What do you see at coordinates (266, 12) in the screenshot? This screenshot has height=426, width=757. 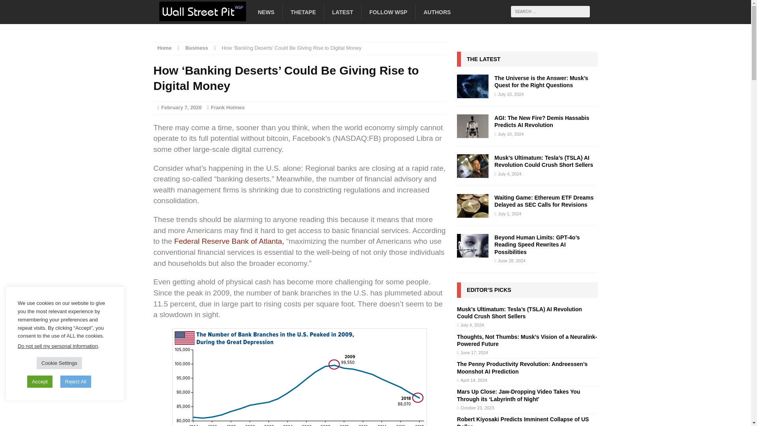 I see `NEWS` at bounding box center [266, 12].